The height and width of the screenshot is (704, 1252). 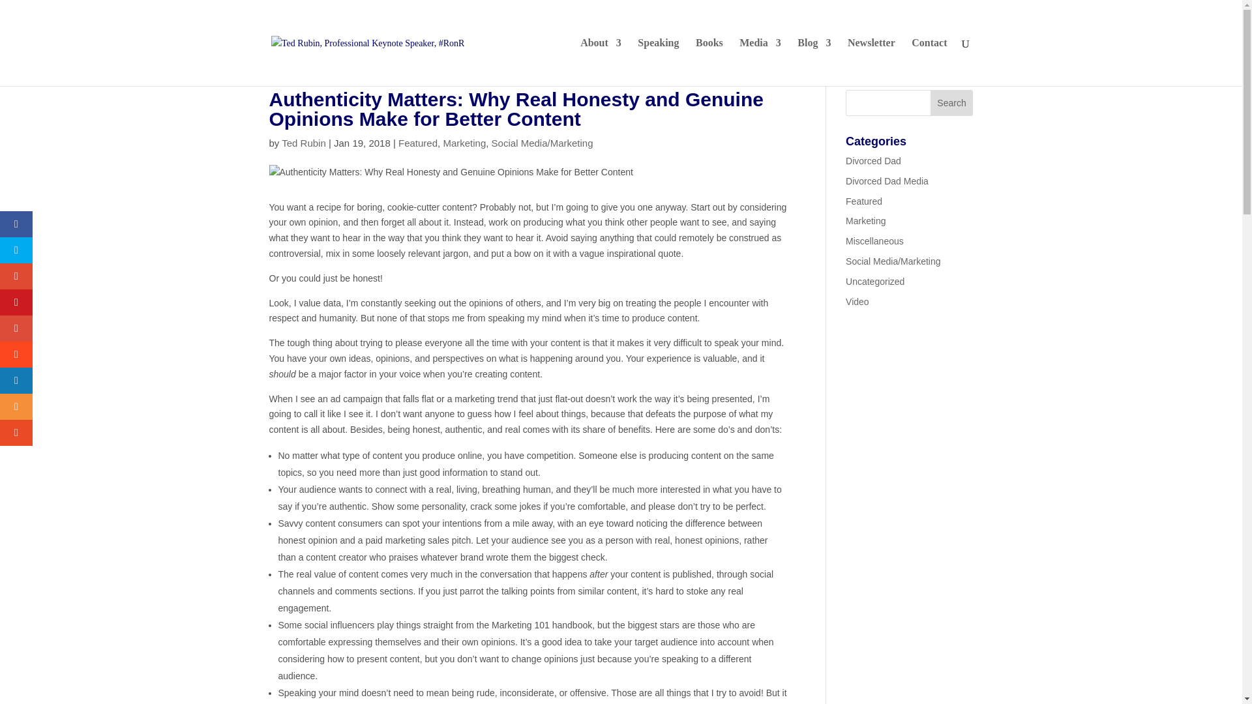 I want to click on Ted Rubin, so click(x=304, y=142).